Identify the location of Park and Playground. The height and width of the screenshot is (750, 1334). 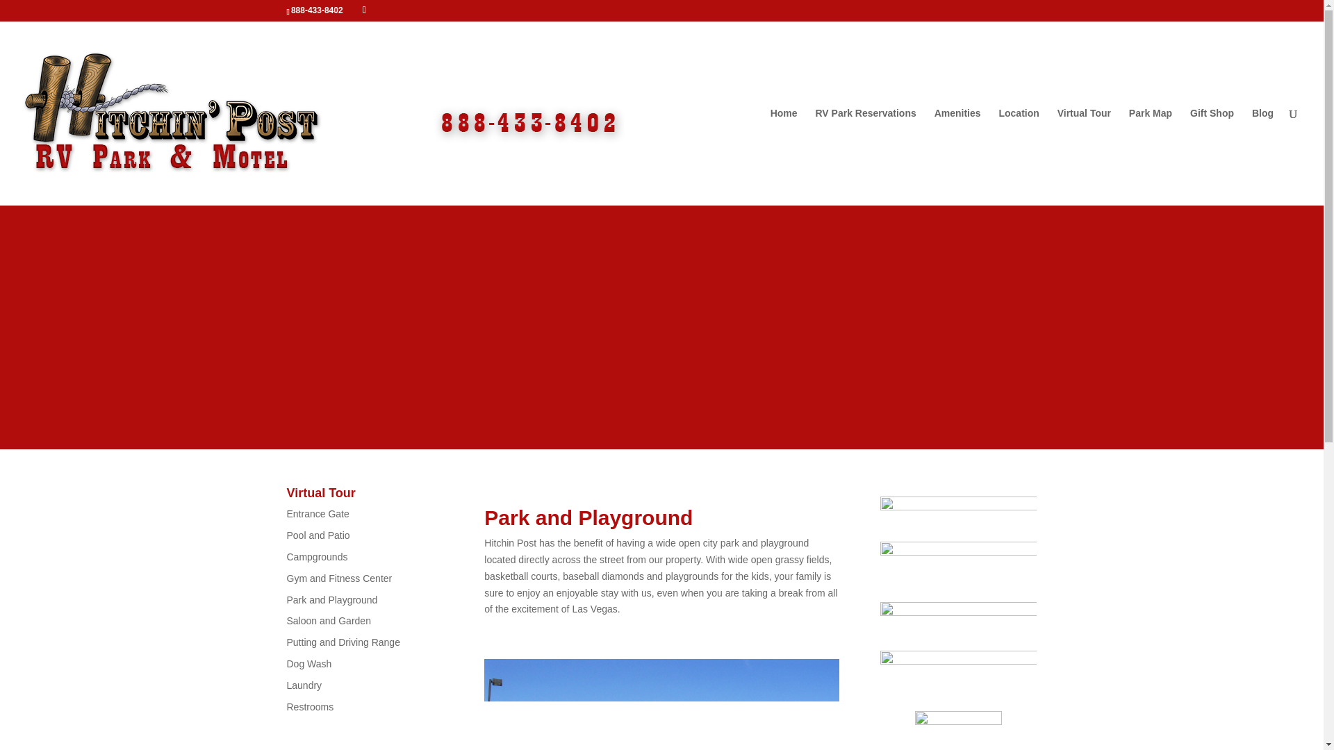
(332, 600).